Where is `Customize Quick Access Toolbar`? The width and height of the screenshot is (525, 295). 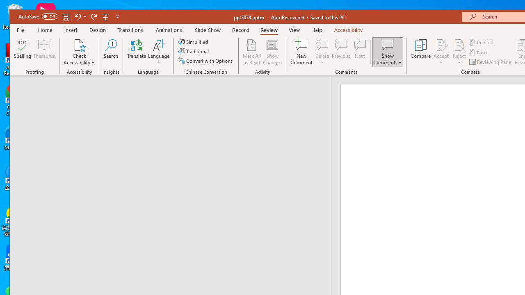 Customize Quick Access Toolbar is located at coordinates (117, 16).